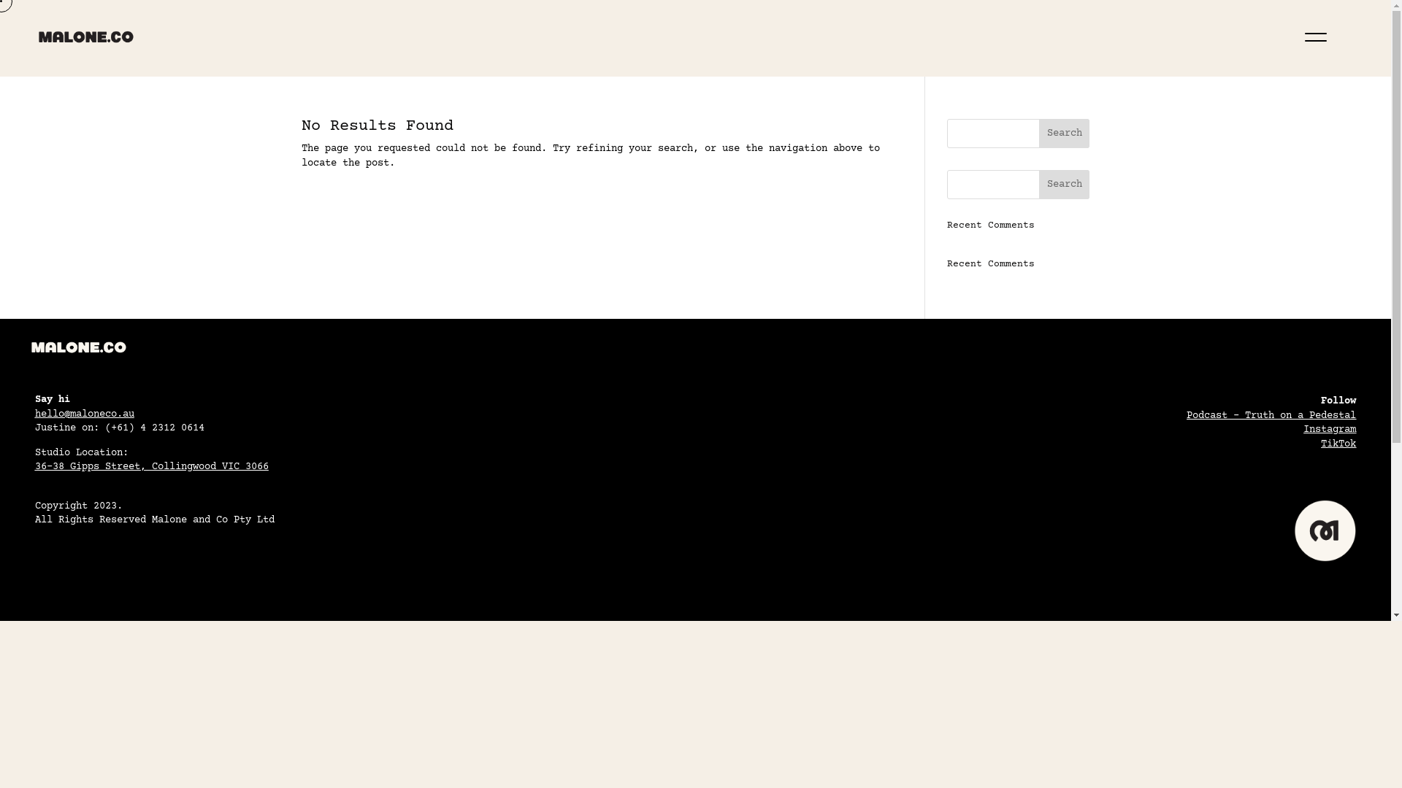 This screenshot has width=1402, height=788. I want to click on Instagram, so click(1330, 430).